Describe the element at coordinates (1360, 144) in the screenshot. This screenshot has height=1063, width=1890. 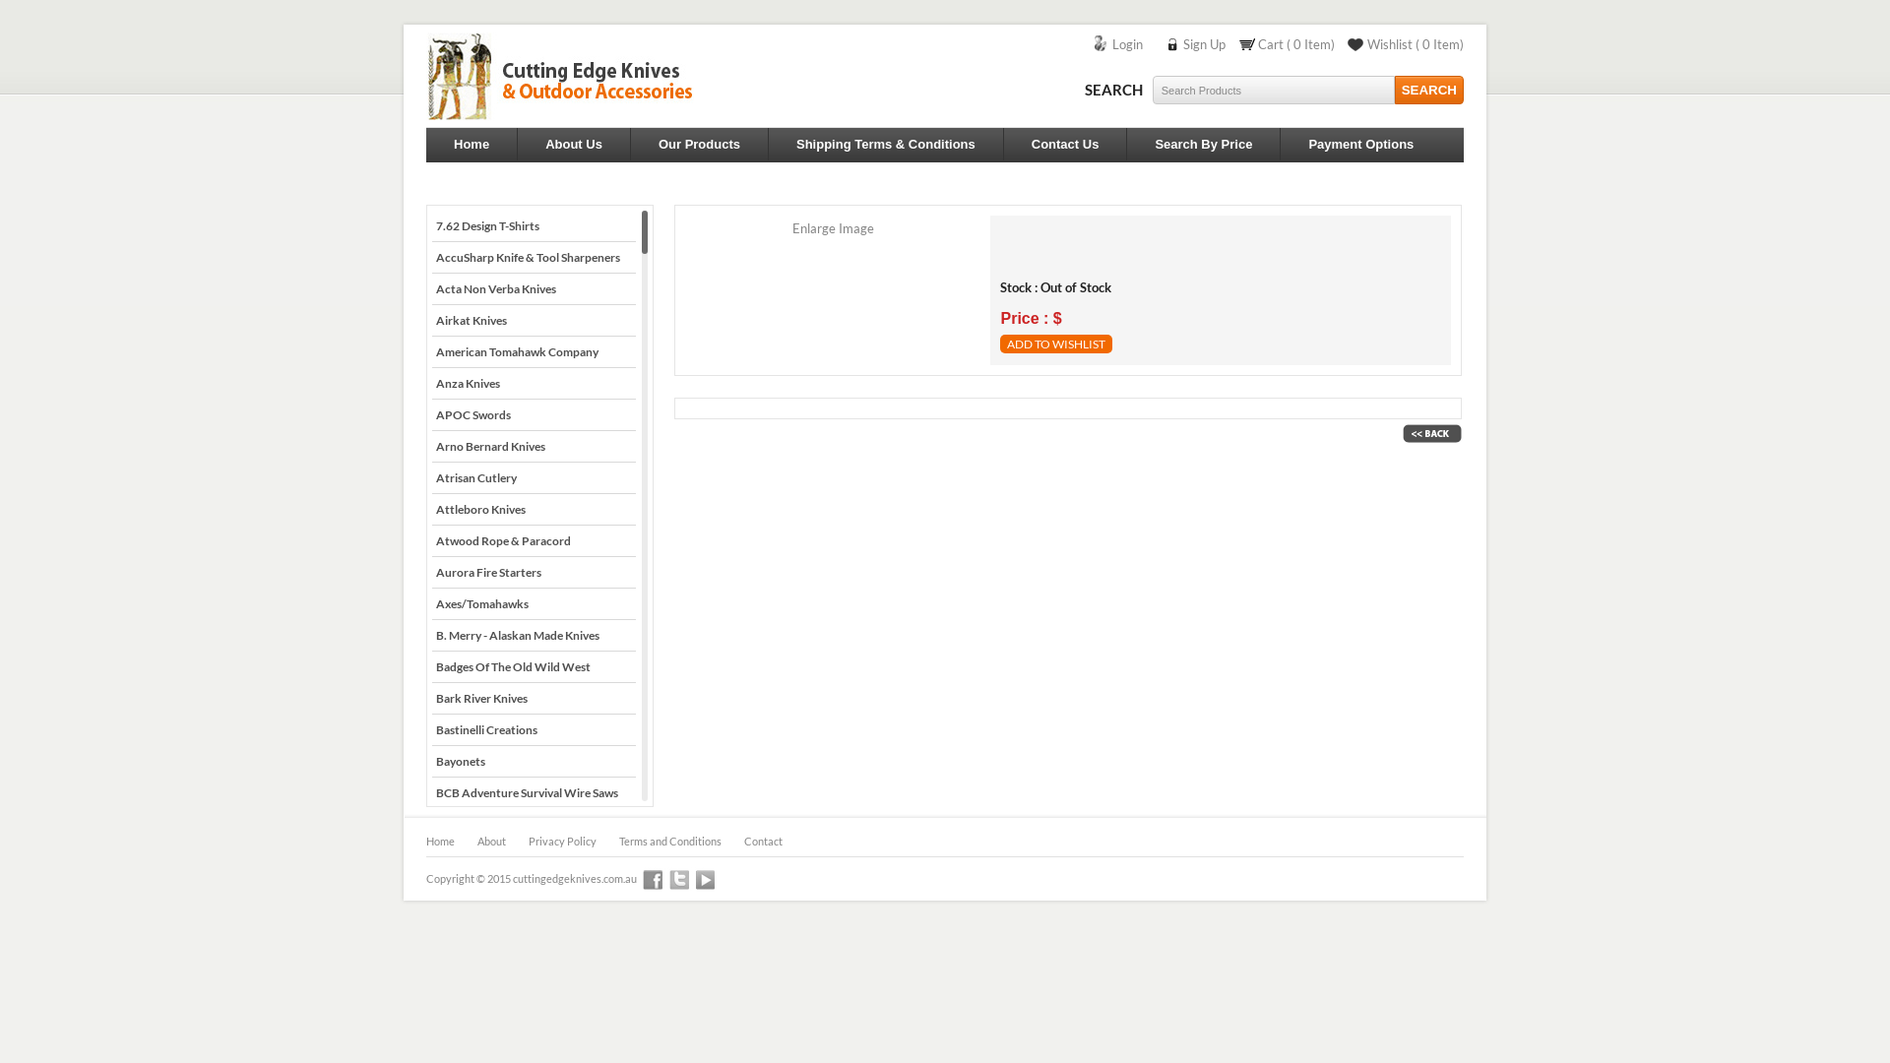
I see `Payment Options` at that location.